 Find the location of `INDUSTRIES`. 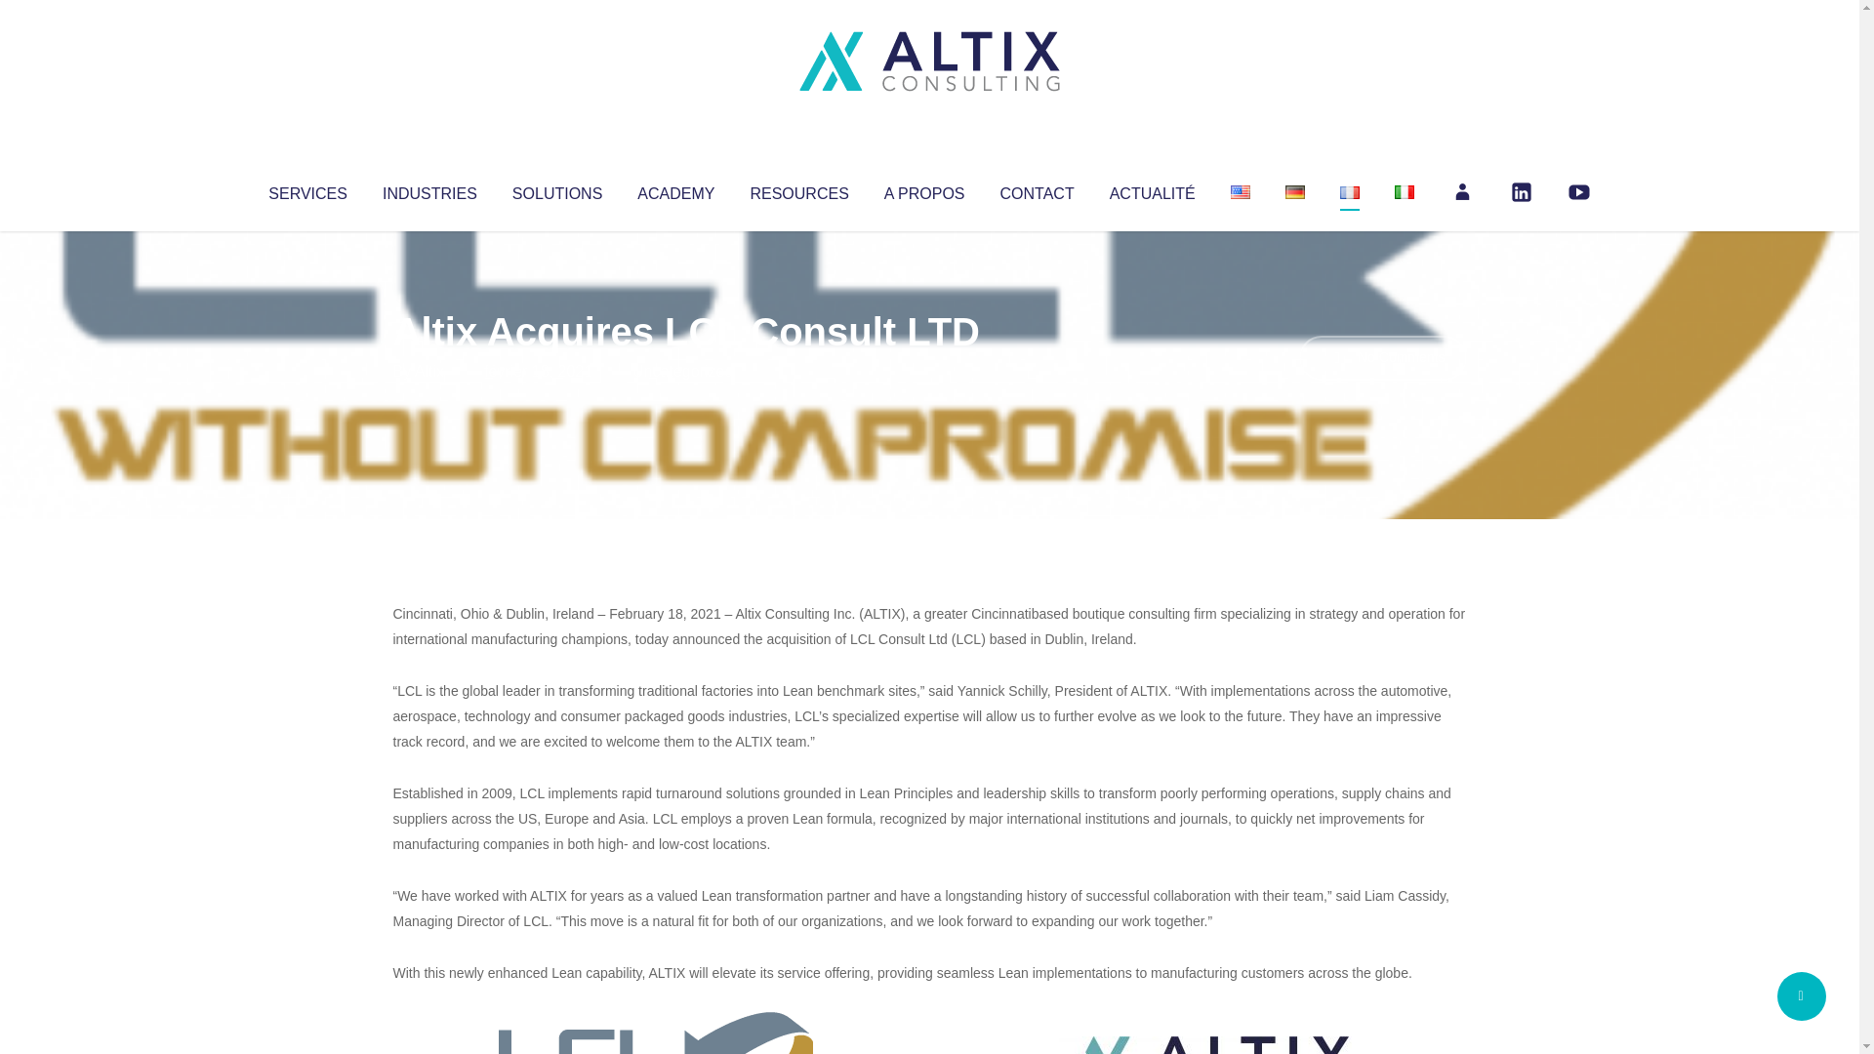

INDUSTRIES is located at coordinates (429, 189).